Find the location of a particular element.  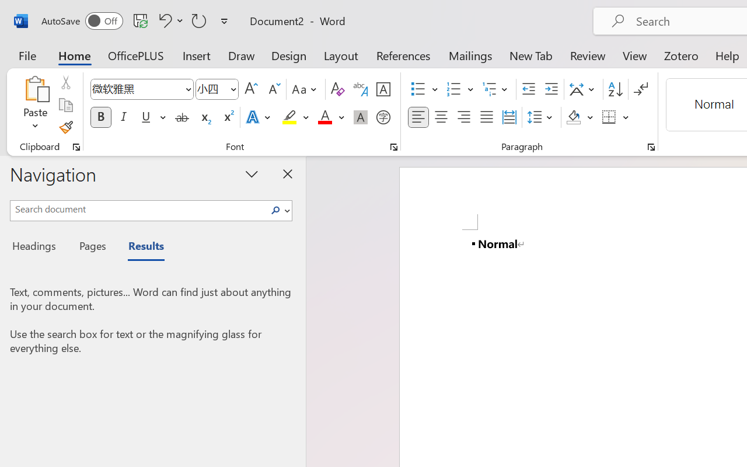

Save is located at coordinates (141, 20).